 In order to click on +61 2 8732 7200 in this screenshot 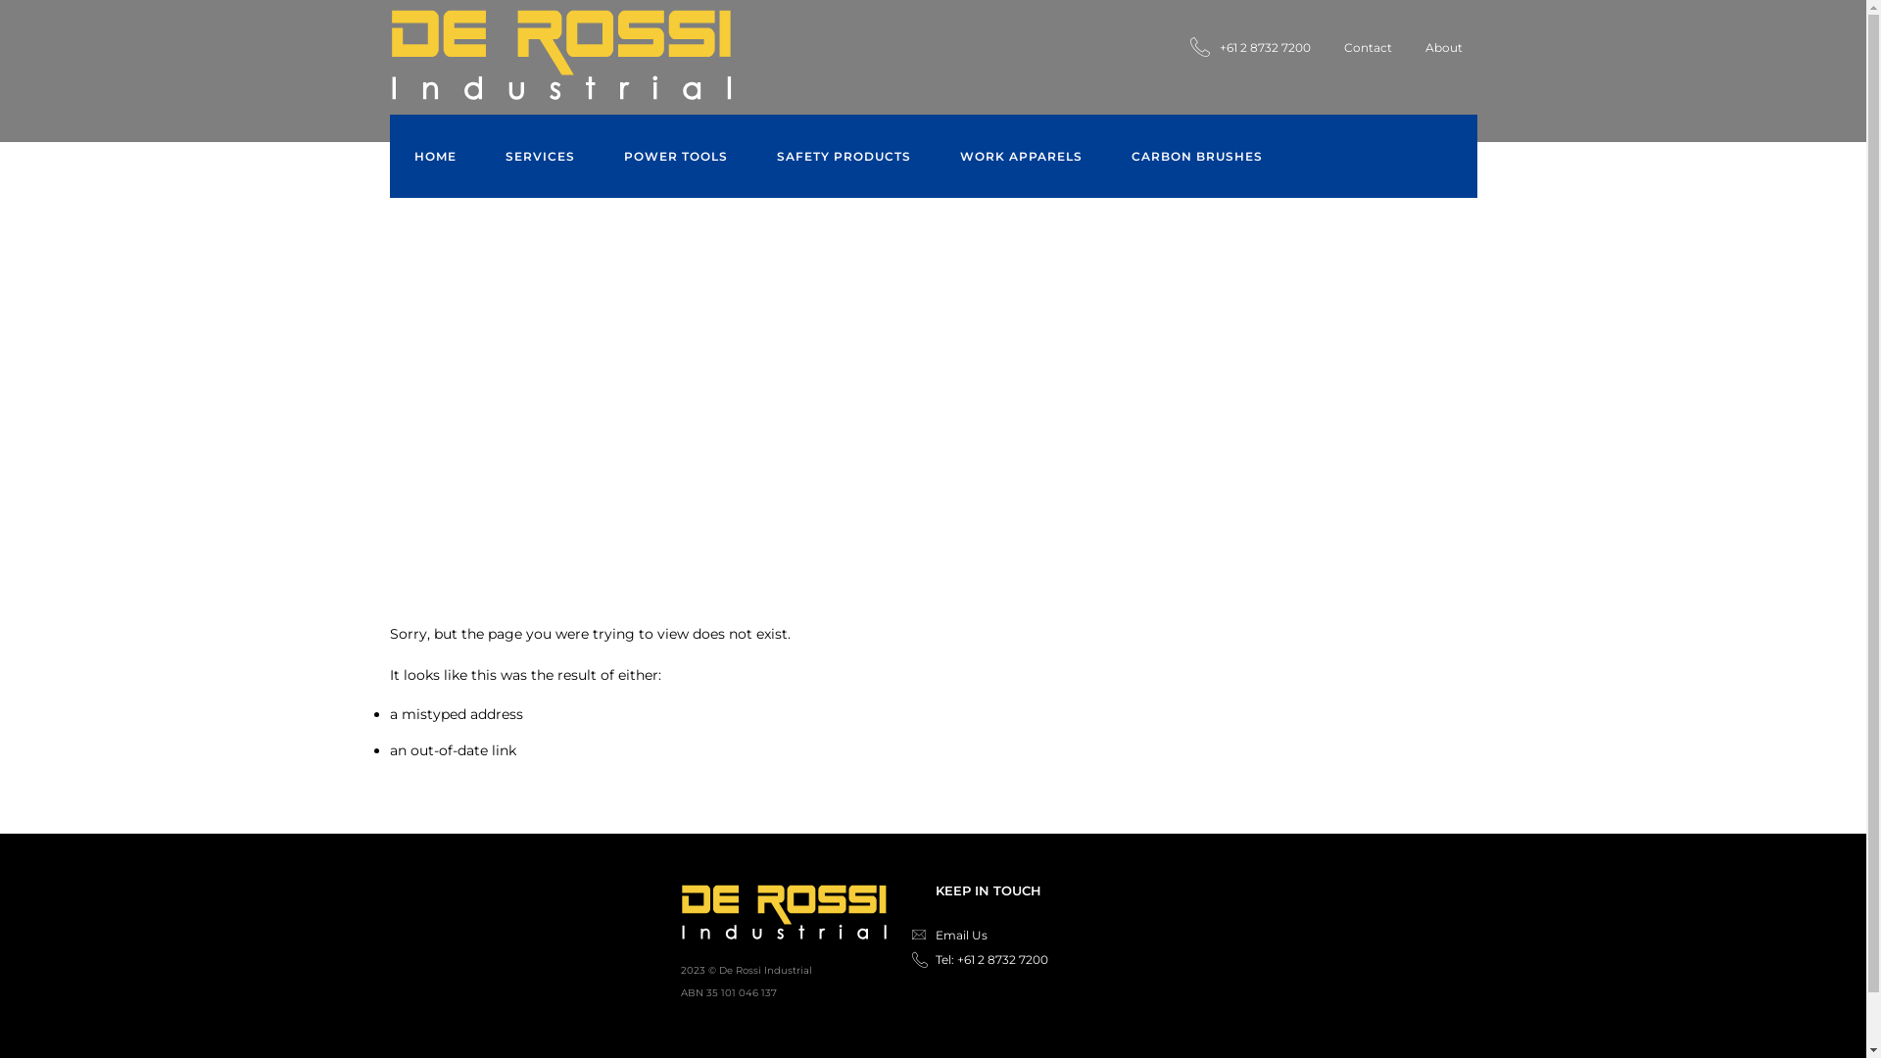, I will do `click(1250, 47)`.